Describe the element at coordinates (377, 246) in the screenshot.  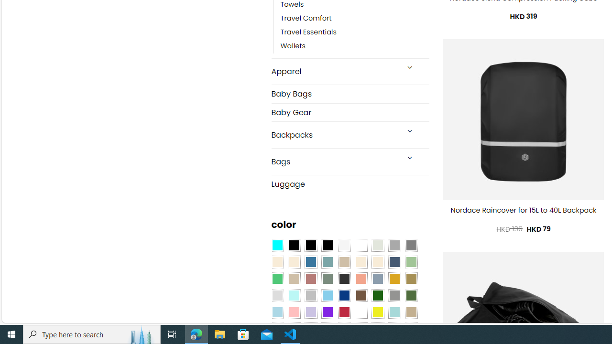
I see `Ash Gray` at that location.